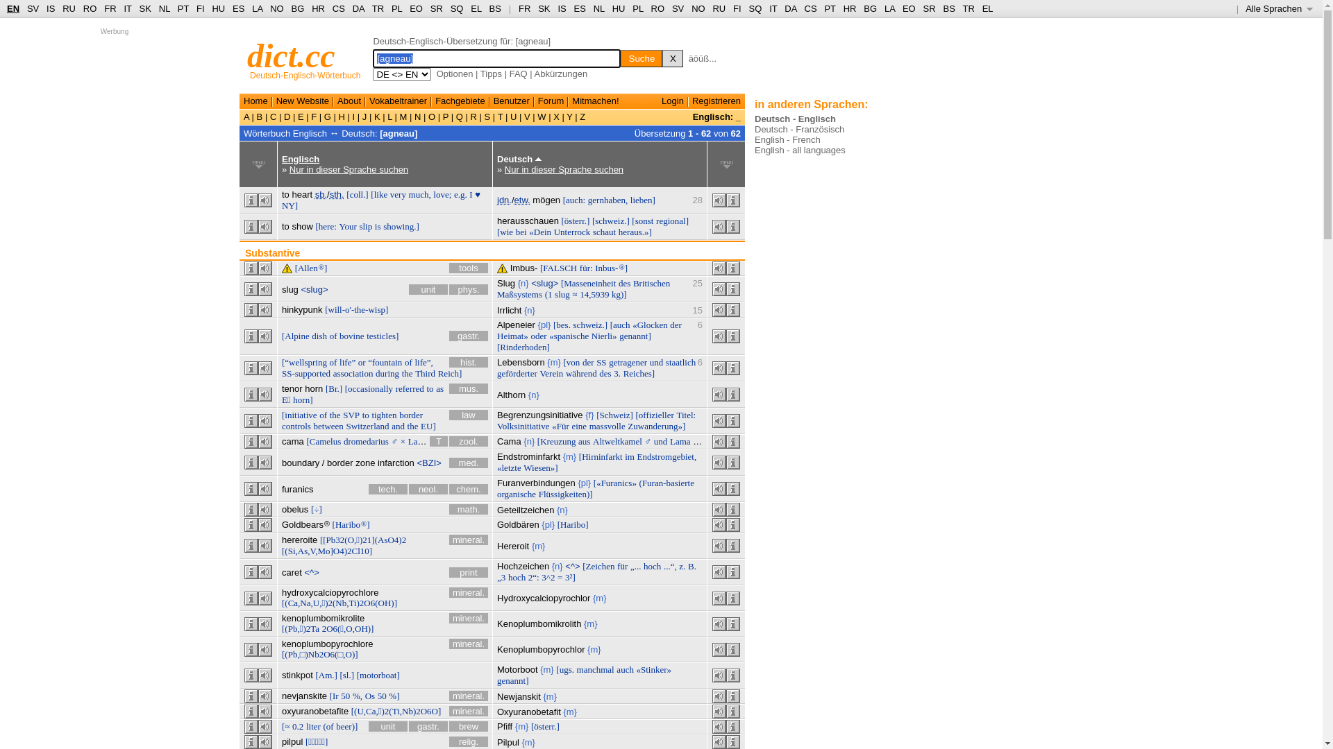 The width and height of the screenshot is (1333, 749). Describe the element at coordinates (580, 8) in the screenshot. I see `ES` at that location.